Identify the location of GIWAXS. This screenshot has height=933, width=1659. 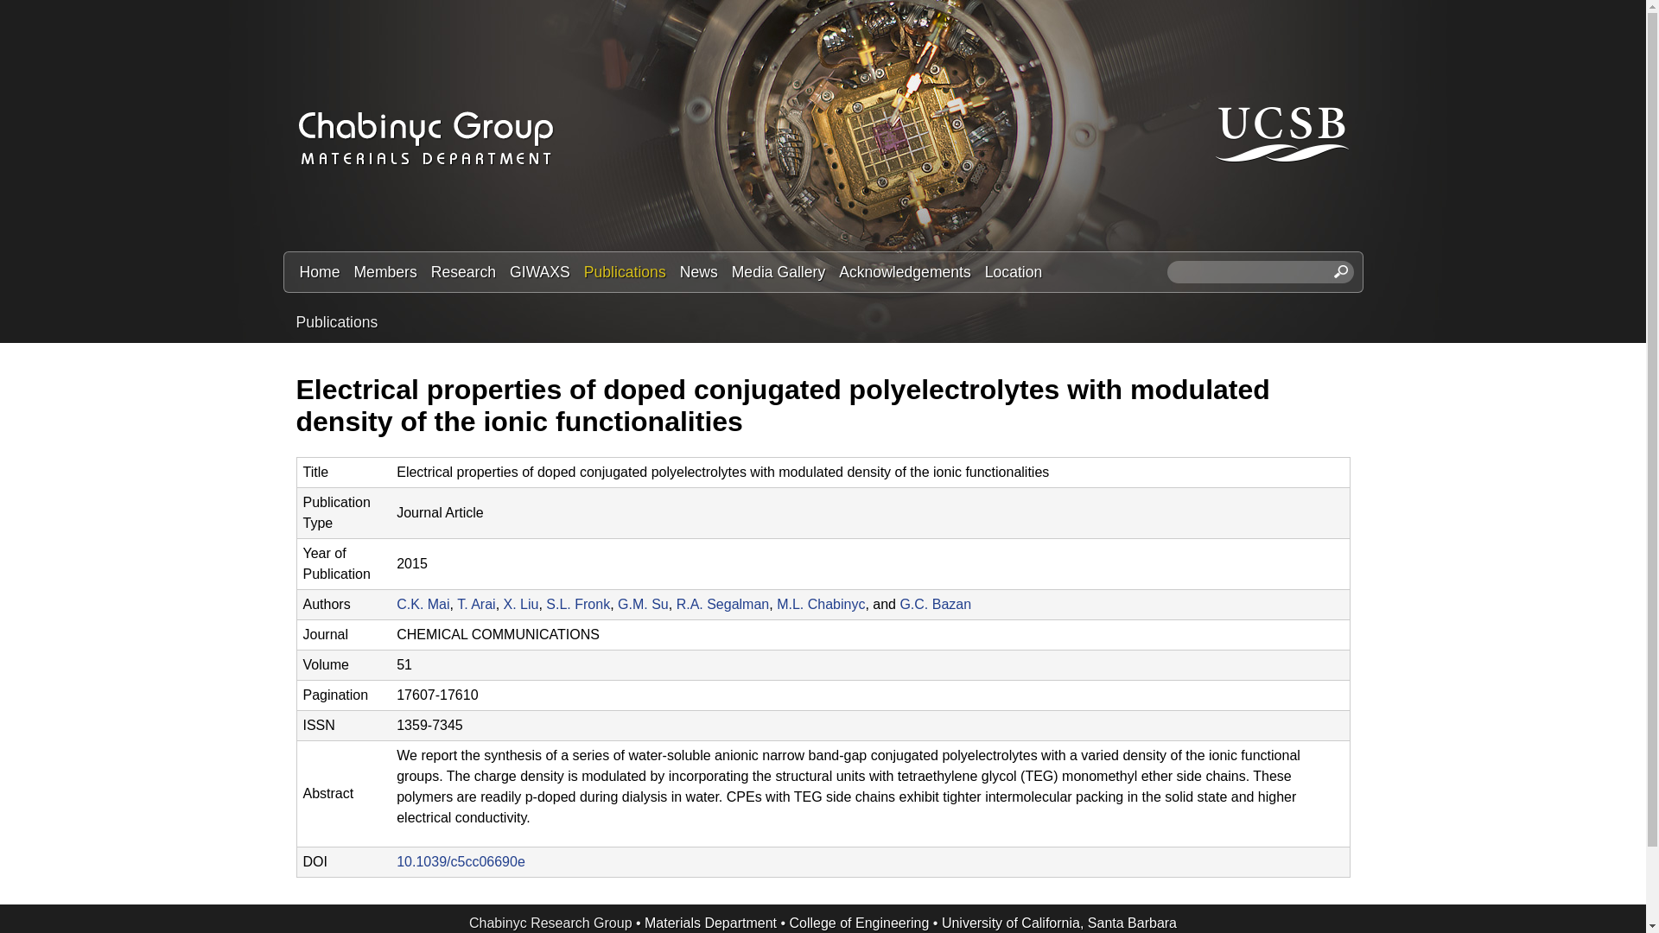
(539, 272).